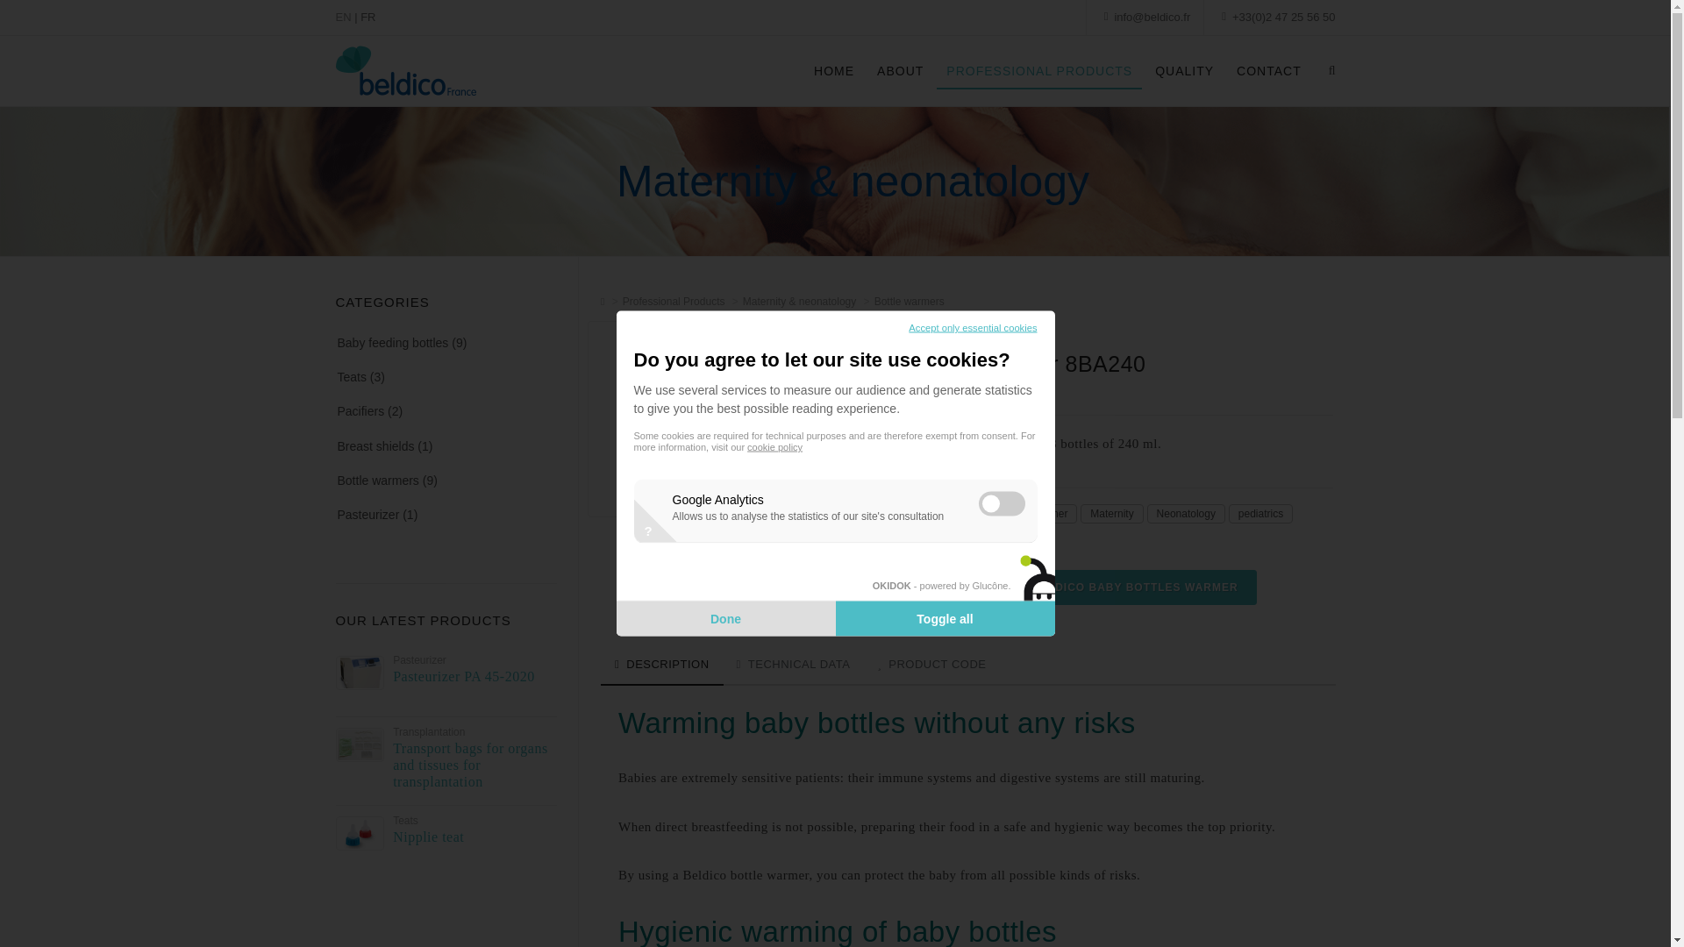  Describe the element at coordinates (1087, 587) in the screenshot. I see `TECH. BRO. - BELDICO BABY BOTTLES WARMER` at that location.